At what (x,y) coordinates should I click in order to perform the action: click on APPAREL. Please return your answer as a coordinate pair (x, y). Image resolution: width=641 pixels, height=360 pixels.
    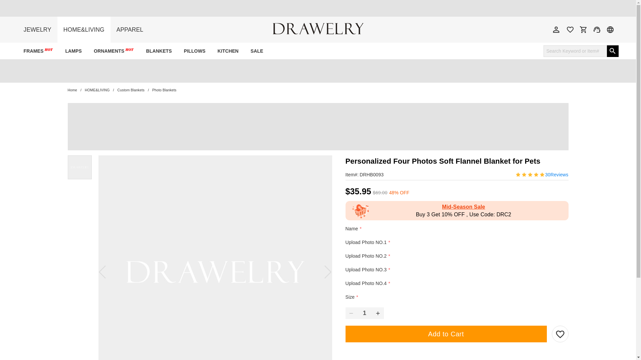
    Looking at the image, I should click on (130, 29).